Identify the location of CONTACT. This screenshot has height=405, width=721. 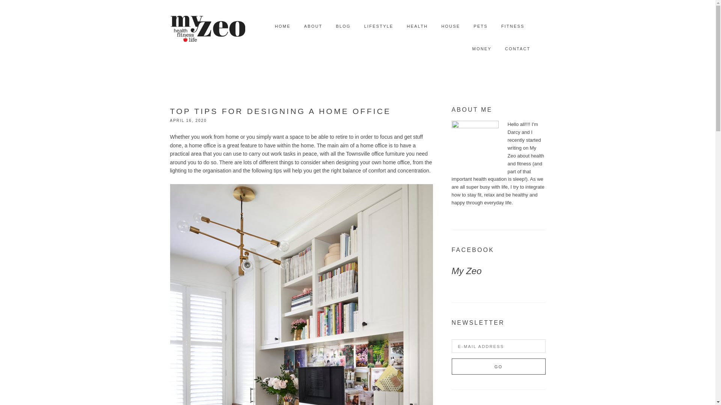
(518, 49).